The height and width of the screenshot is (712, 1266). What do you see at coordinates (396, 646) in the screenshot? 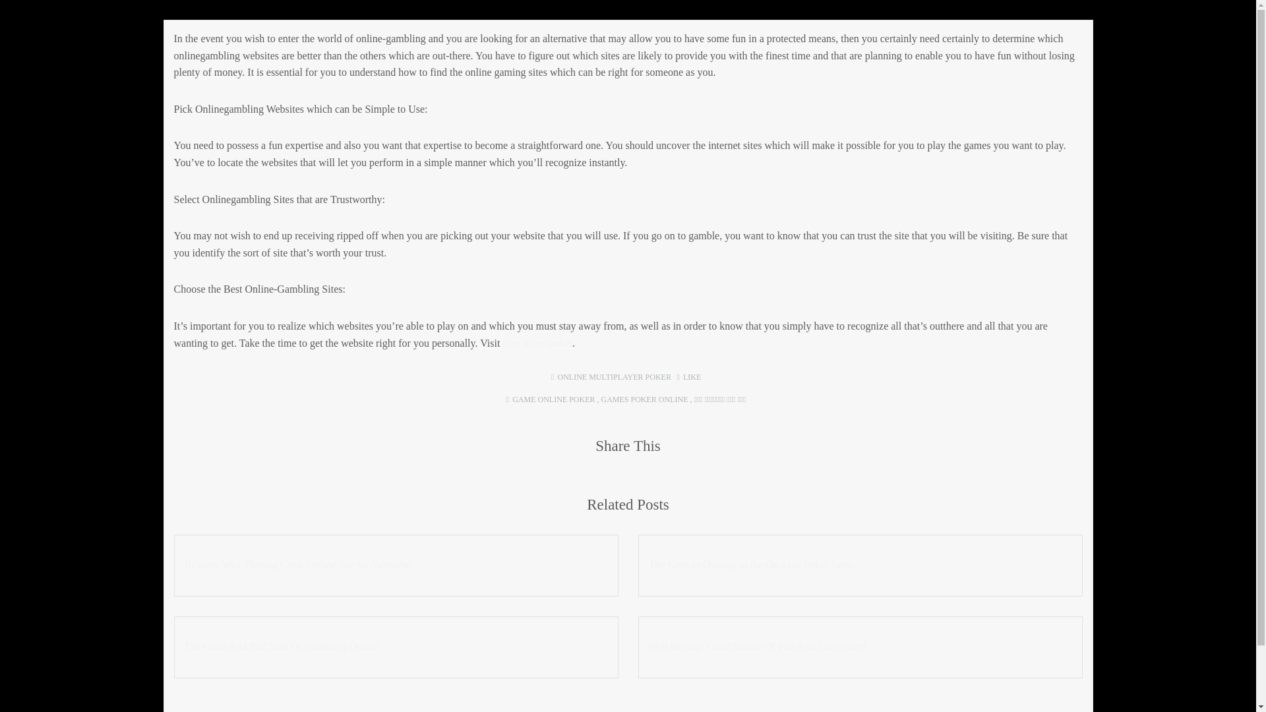
I see `The Good And Bad Side Of Gambling Online` at bounding box center [396, 646].